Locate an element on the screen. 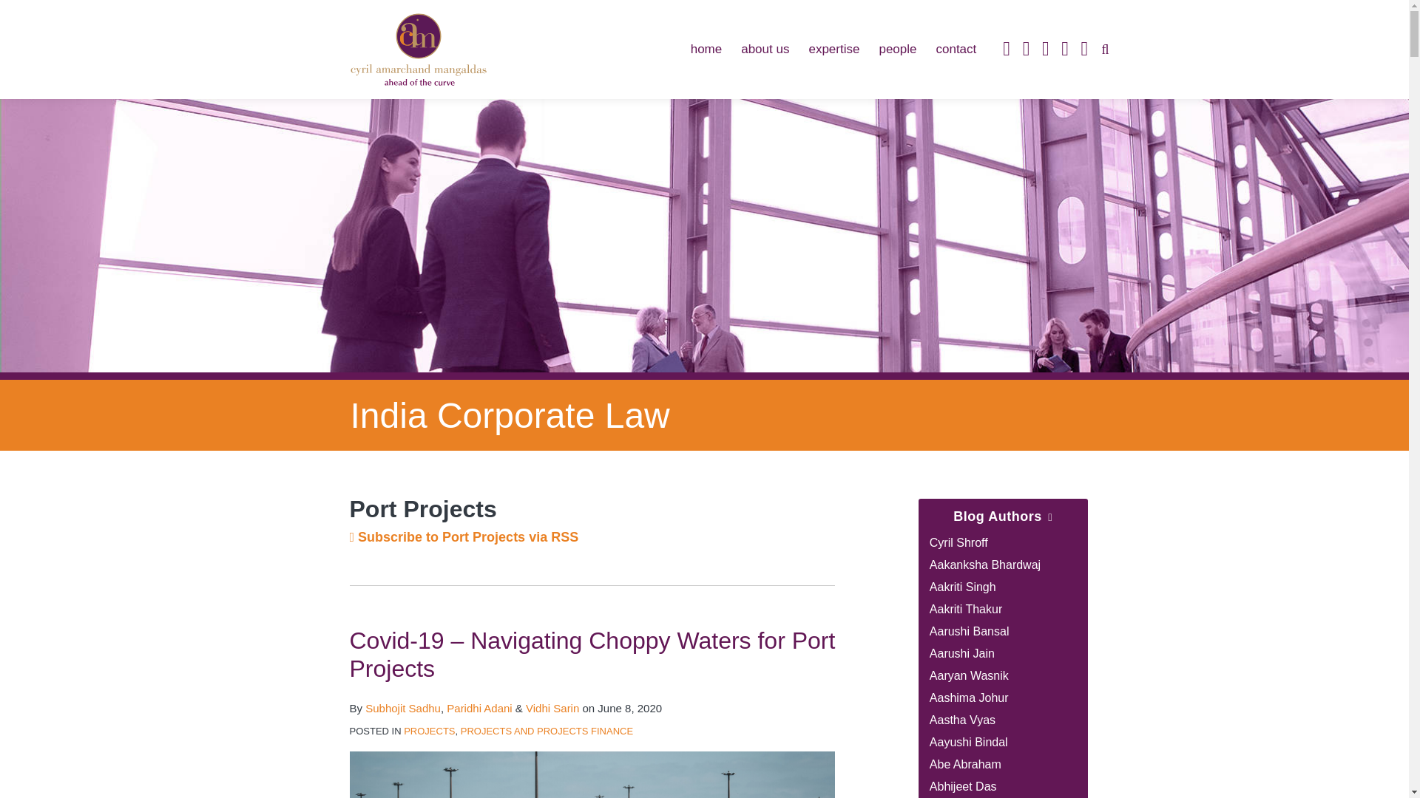  Aashima Johur is located at coordinates (969, 698).